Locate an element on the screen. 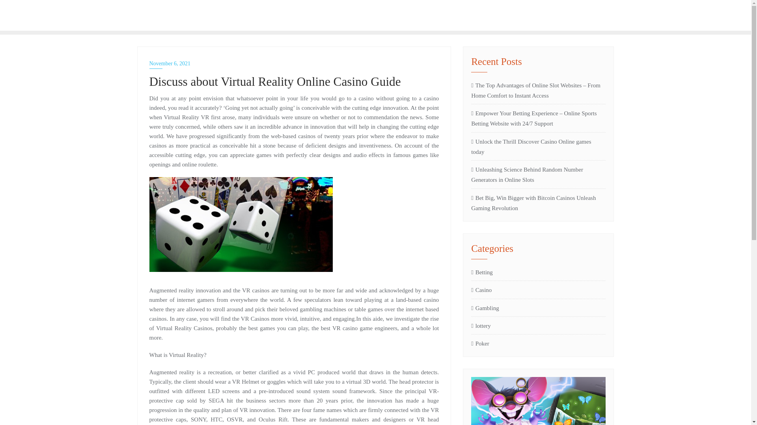 The image size is (757, 425). lottery is located at coordinates (481, 326).